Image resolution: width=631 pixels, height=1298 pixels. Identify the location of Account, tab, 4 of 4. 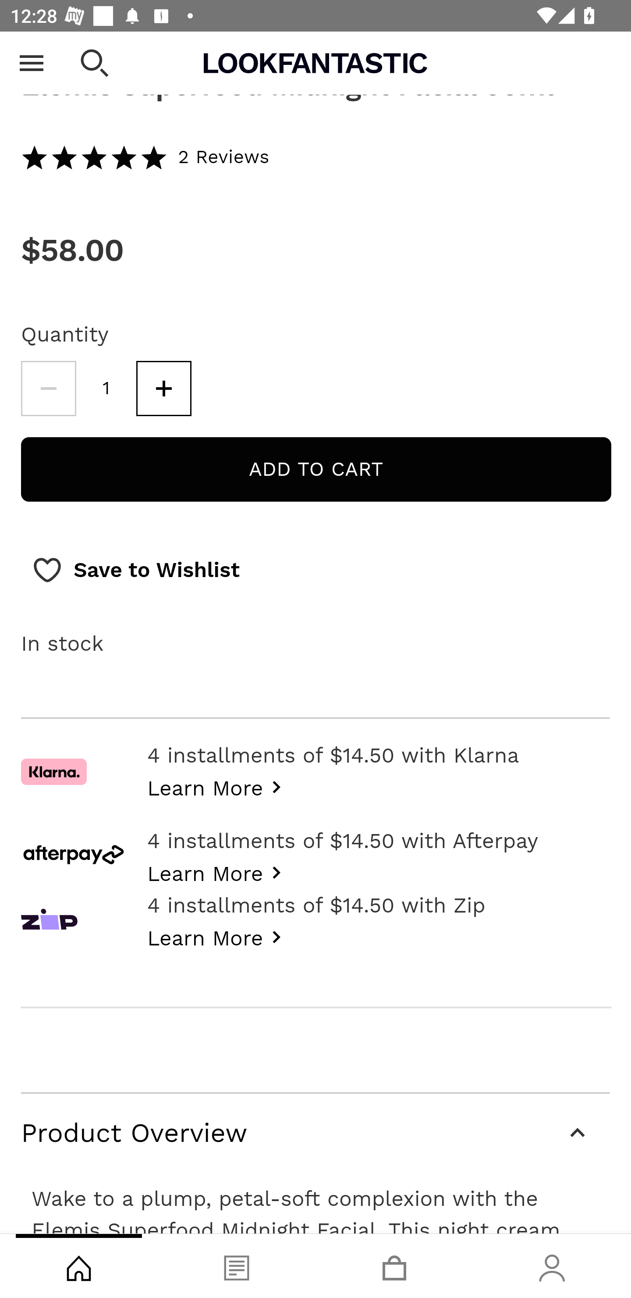
(552, 1266).